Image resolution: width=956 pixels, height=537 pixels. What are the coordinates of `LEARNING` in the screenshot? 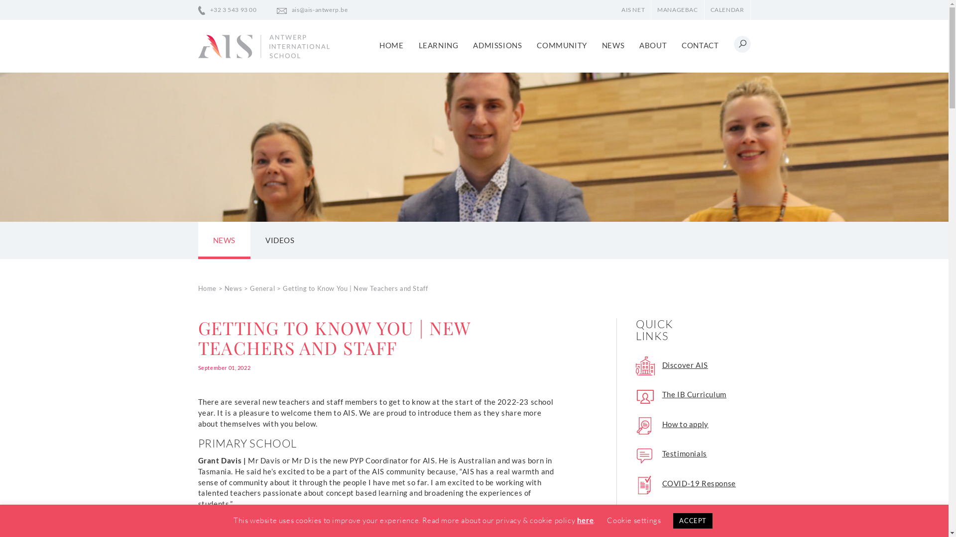 It's located at (439, 46).